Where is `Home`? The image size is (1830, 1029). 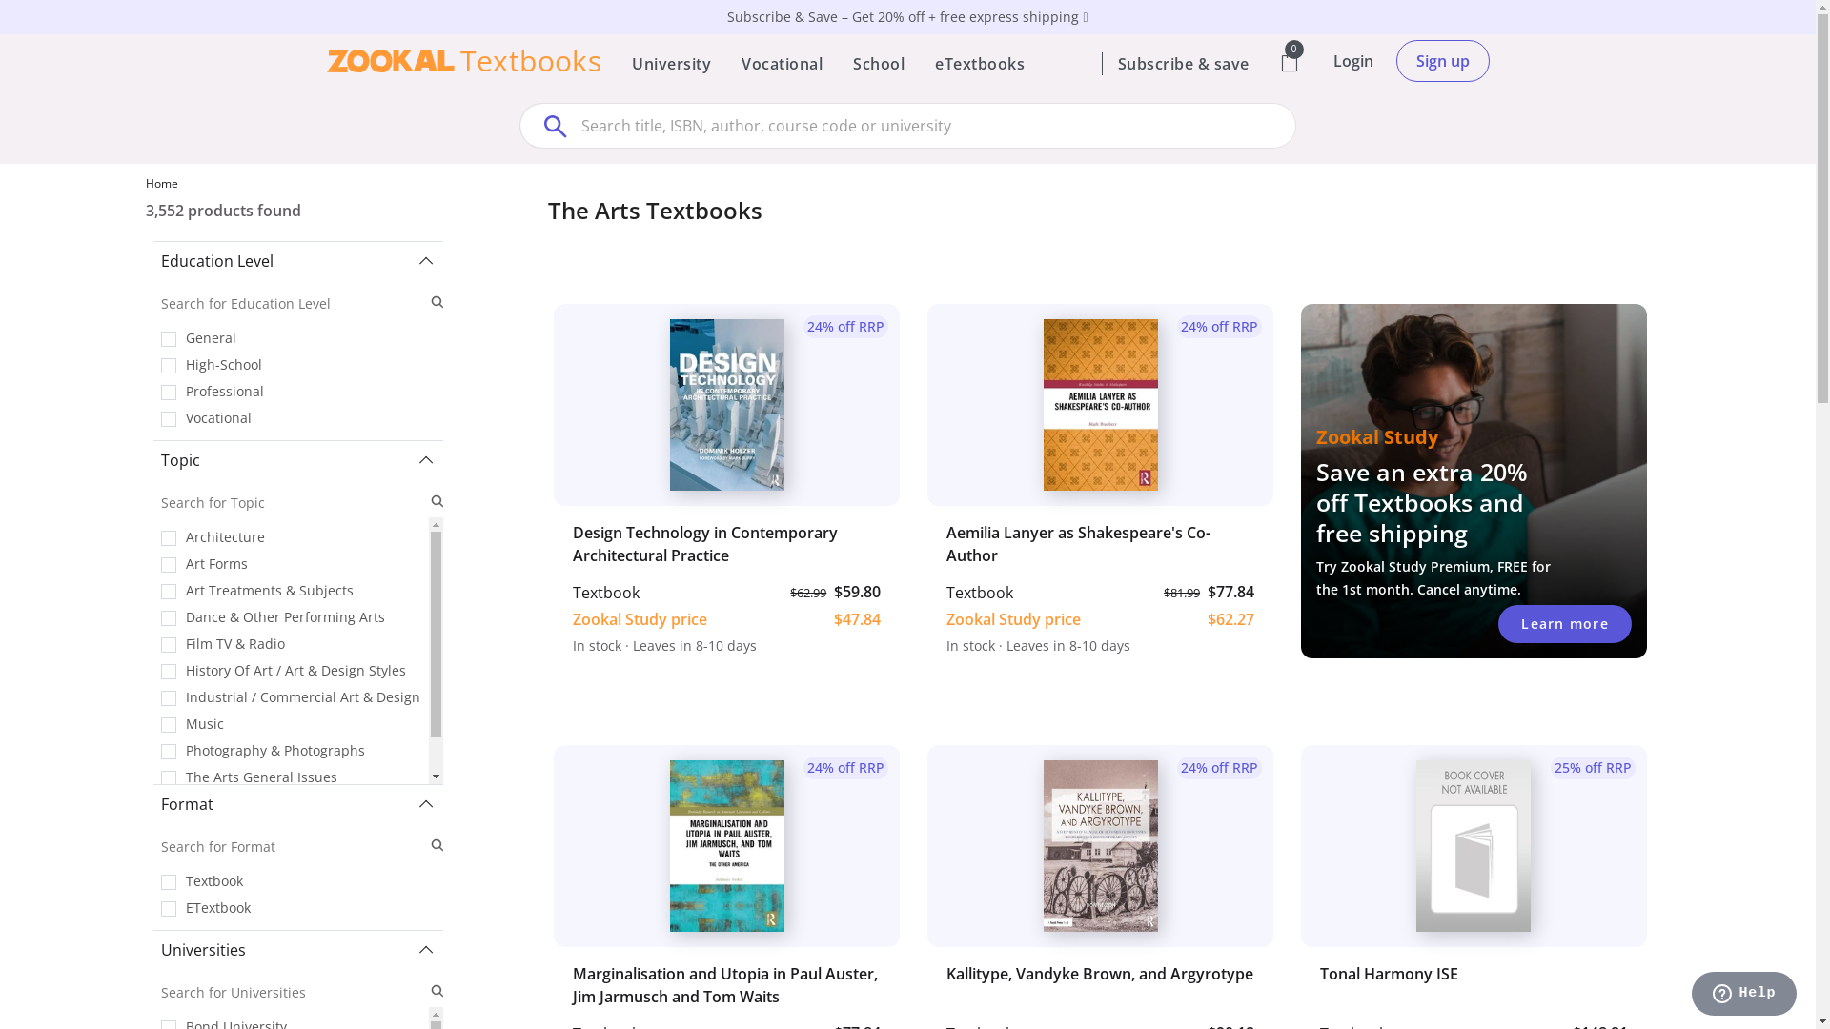
Home is located at coordinates (161, 183).